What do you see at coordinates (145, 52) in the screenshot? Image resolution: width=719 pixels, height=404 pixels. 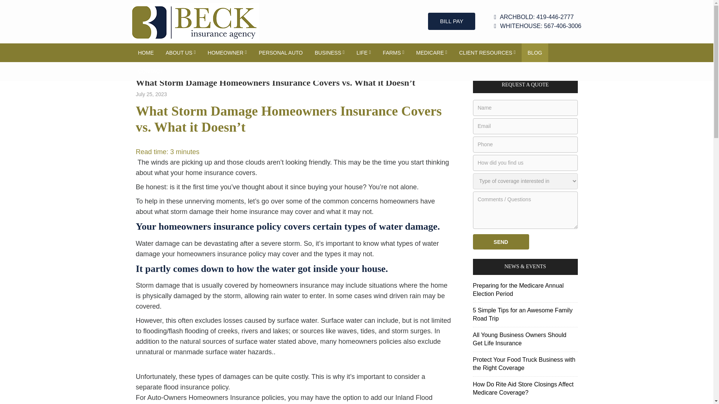 I see `HOME` at bounding box center [145, 52].